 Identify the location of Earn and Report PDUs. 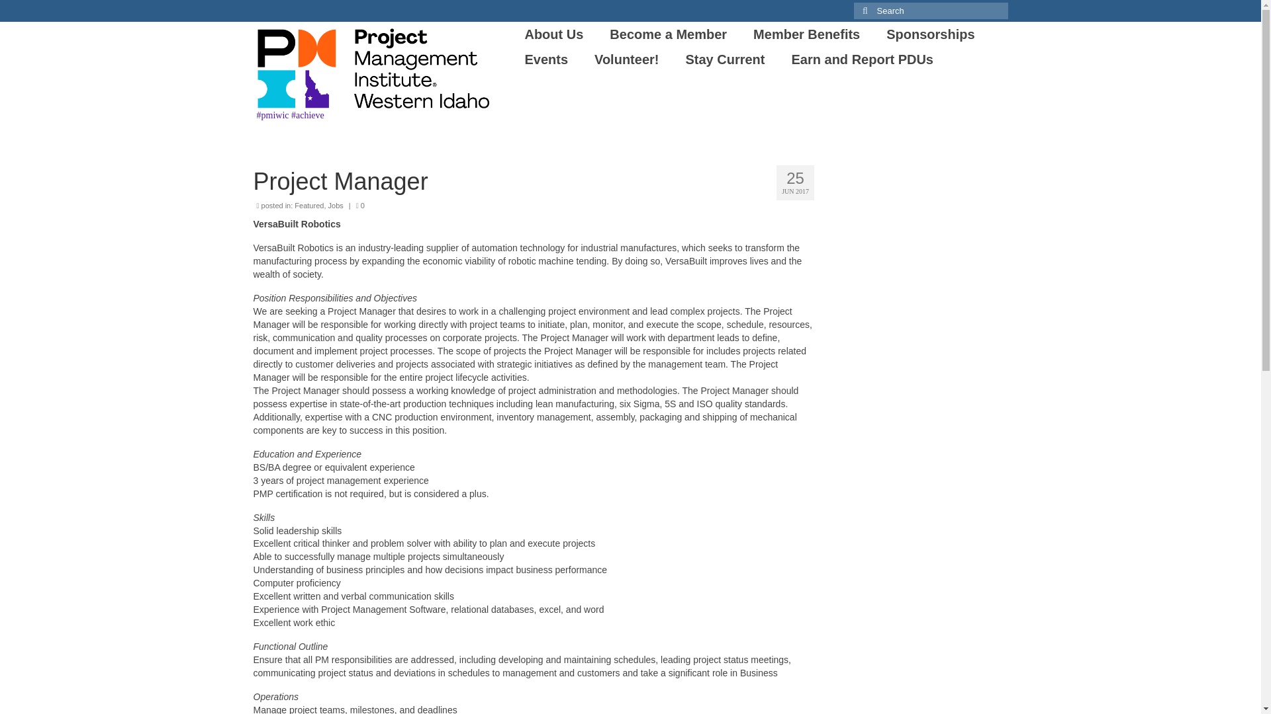
(862, 59).